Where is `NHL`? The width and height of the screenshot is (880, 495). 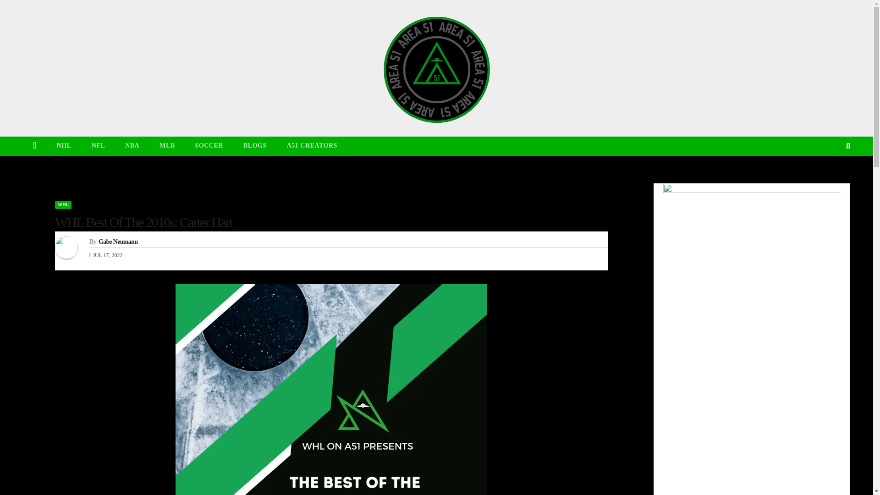
NHL is located at coordinates (64, 146).